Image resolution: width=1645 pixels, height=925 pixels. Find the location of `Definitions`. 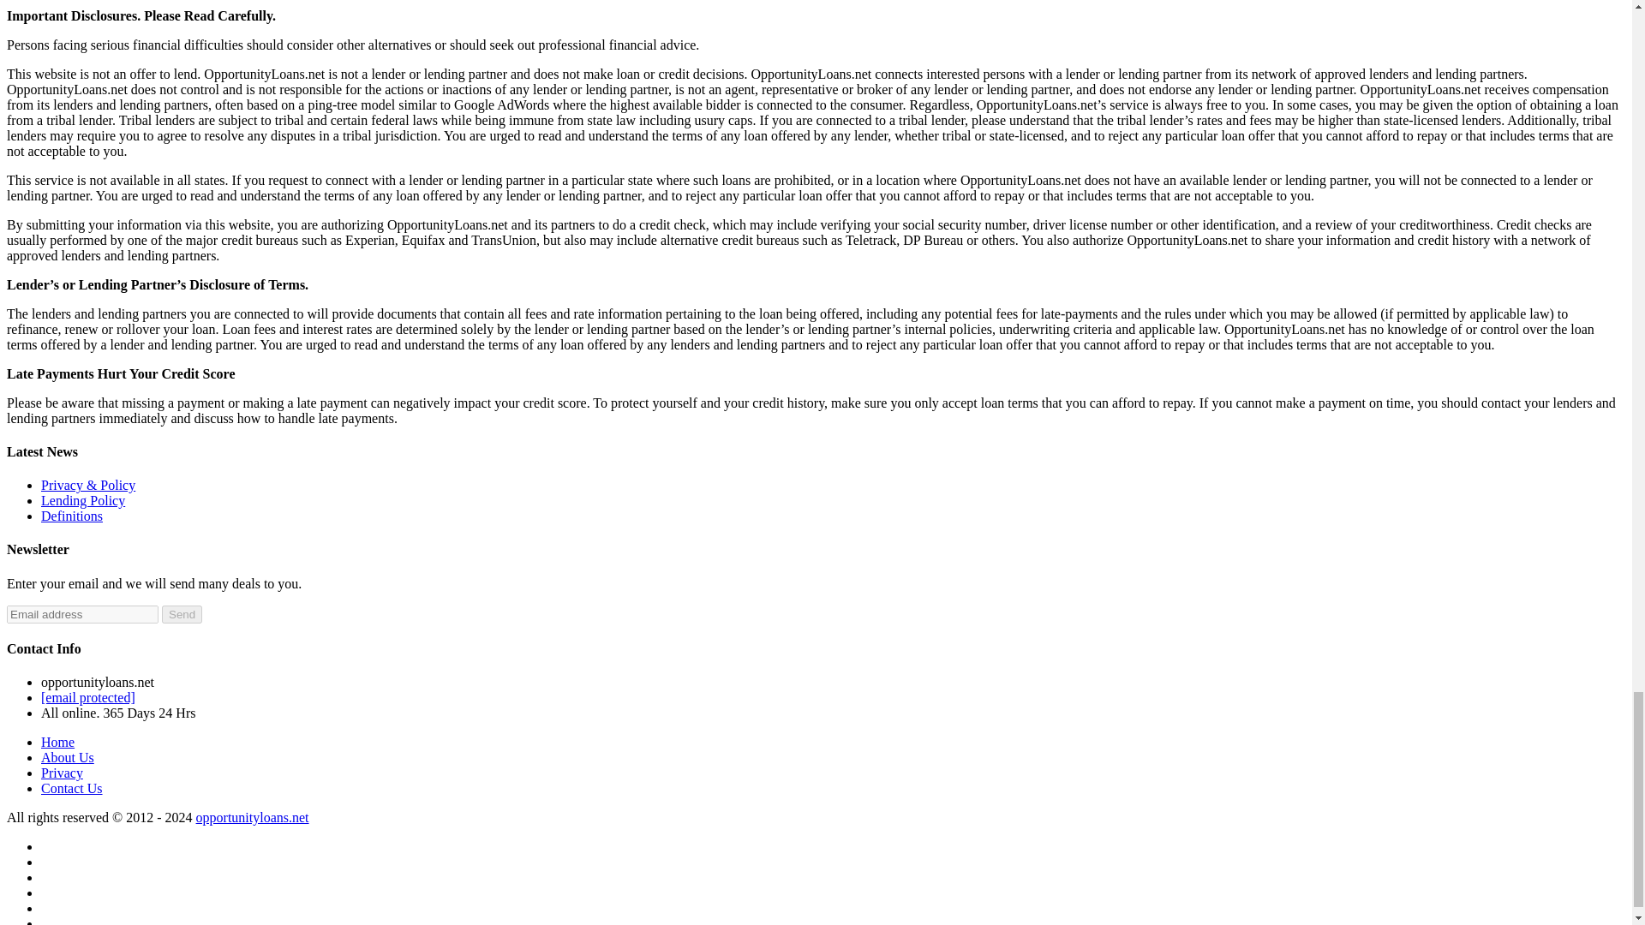

Definitions is located at coordinates (72, 516).